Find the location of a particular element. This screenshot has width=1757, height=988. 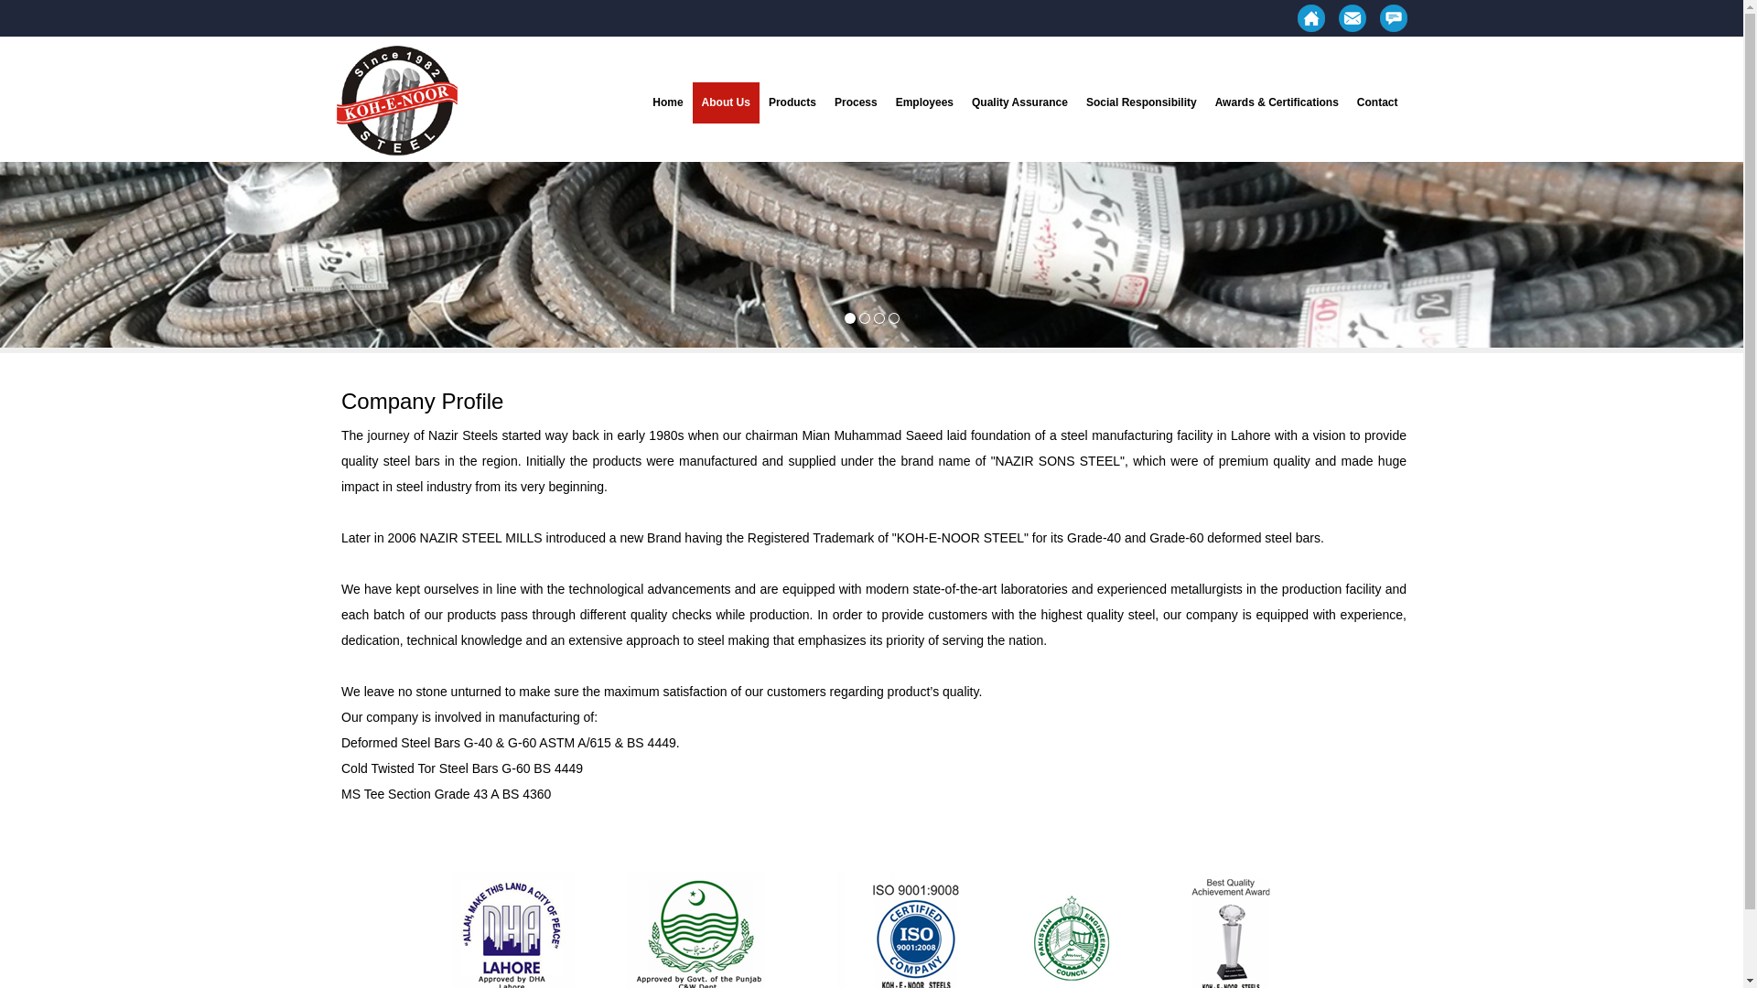

Employees is located at coordinates (924, 102).